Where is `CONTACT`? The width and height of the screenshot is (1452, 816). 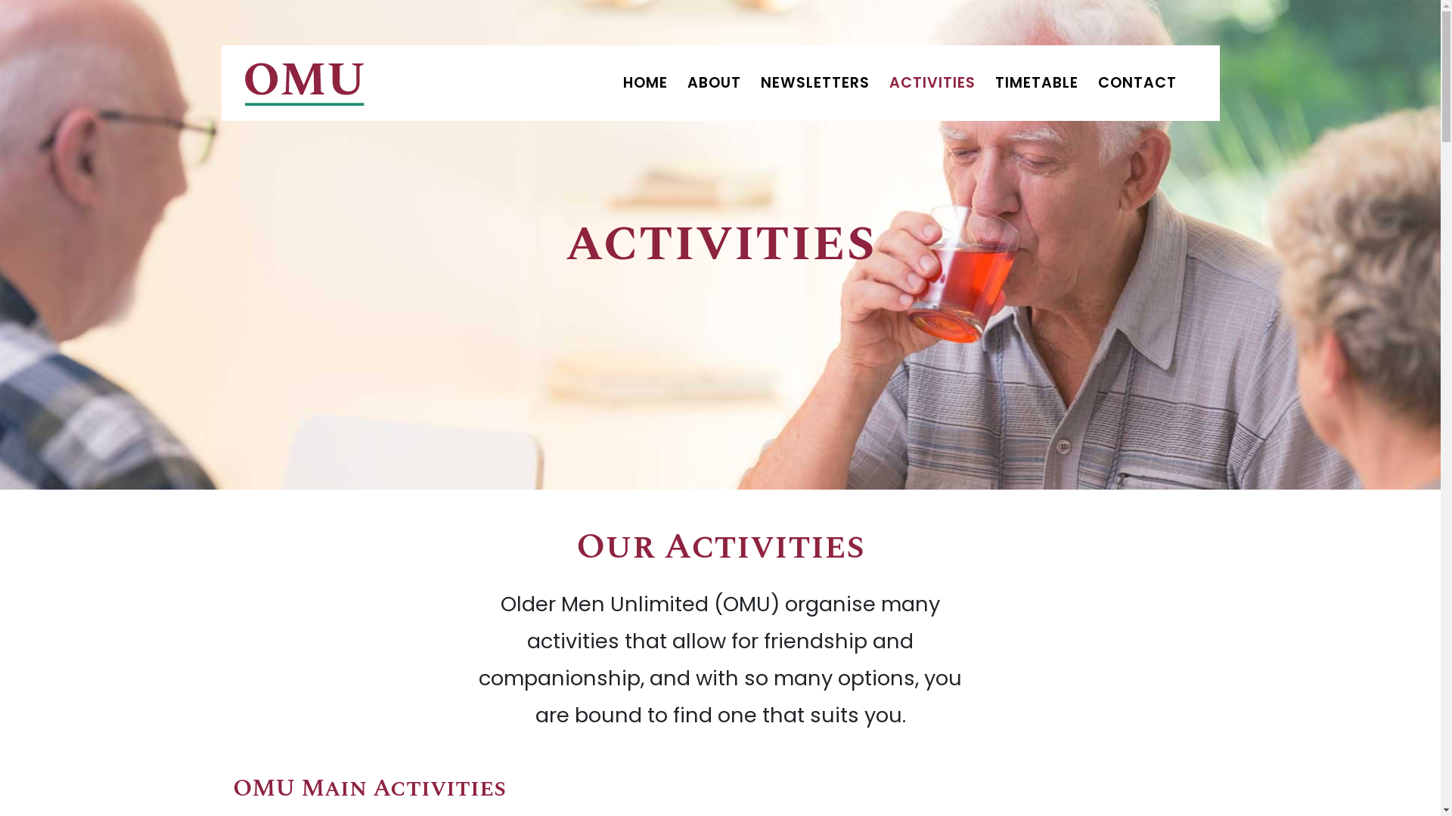 CONTACT is located at coordinates (1137, 83).